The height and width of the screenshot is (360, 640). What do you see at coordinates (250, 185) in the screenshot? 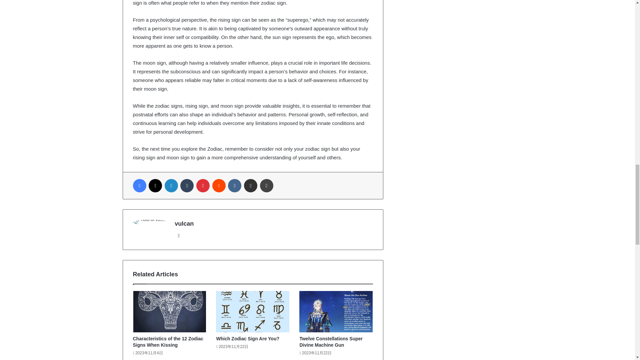
I see `Share via Email` at bounding box center [250, 185].